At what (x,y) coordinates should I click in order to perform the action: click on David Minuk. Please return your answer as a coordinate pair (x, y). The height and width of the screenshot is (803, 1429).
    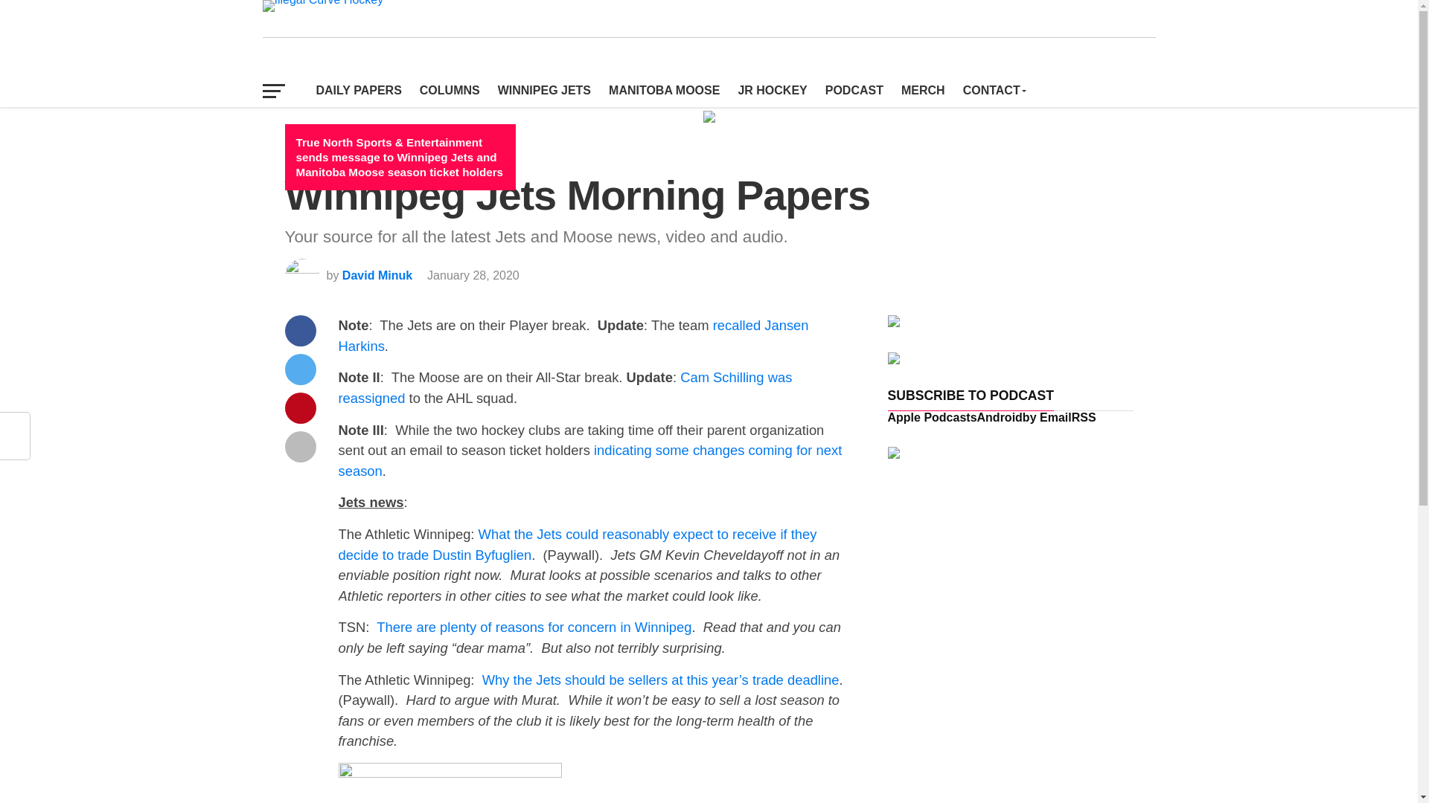
    Looking at the image, I should click on (377, 275).